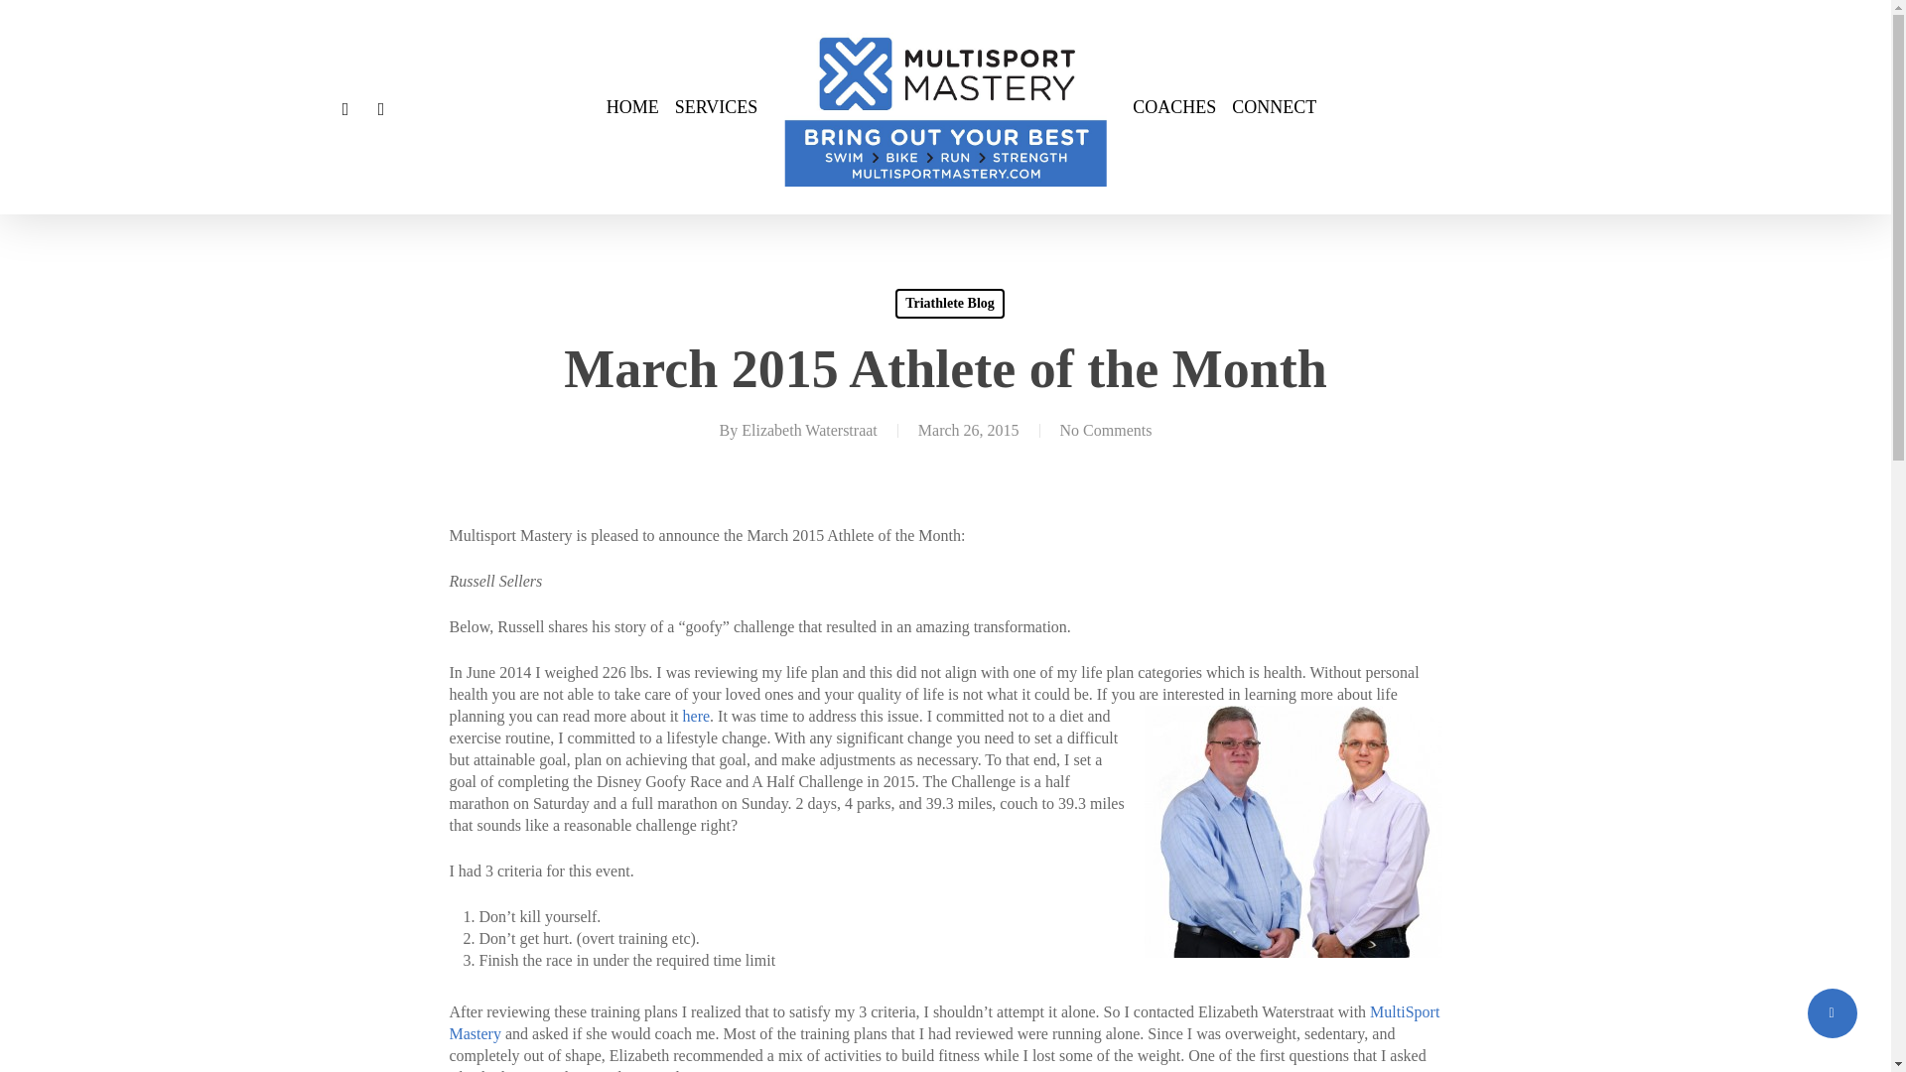  What do you see at coordinates (949, 303) in the screenshot?
I see `Triathlete Blog` at bounding box center [949, 303].